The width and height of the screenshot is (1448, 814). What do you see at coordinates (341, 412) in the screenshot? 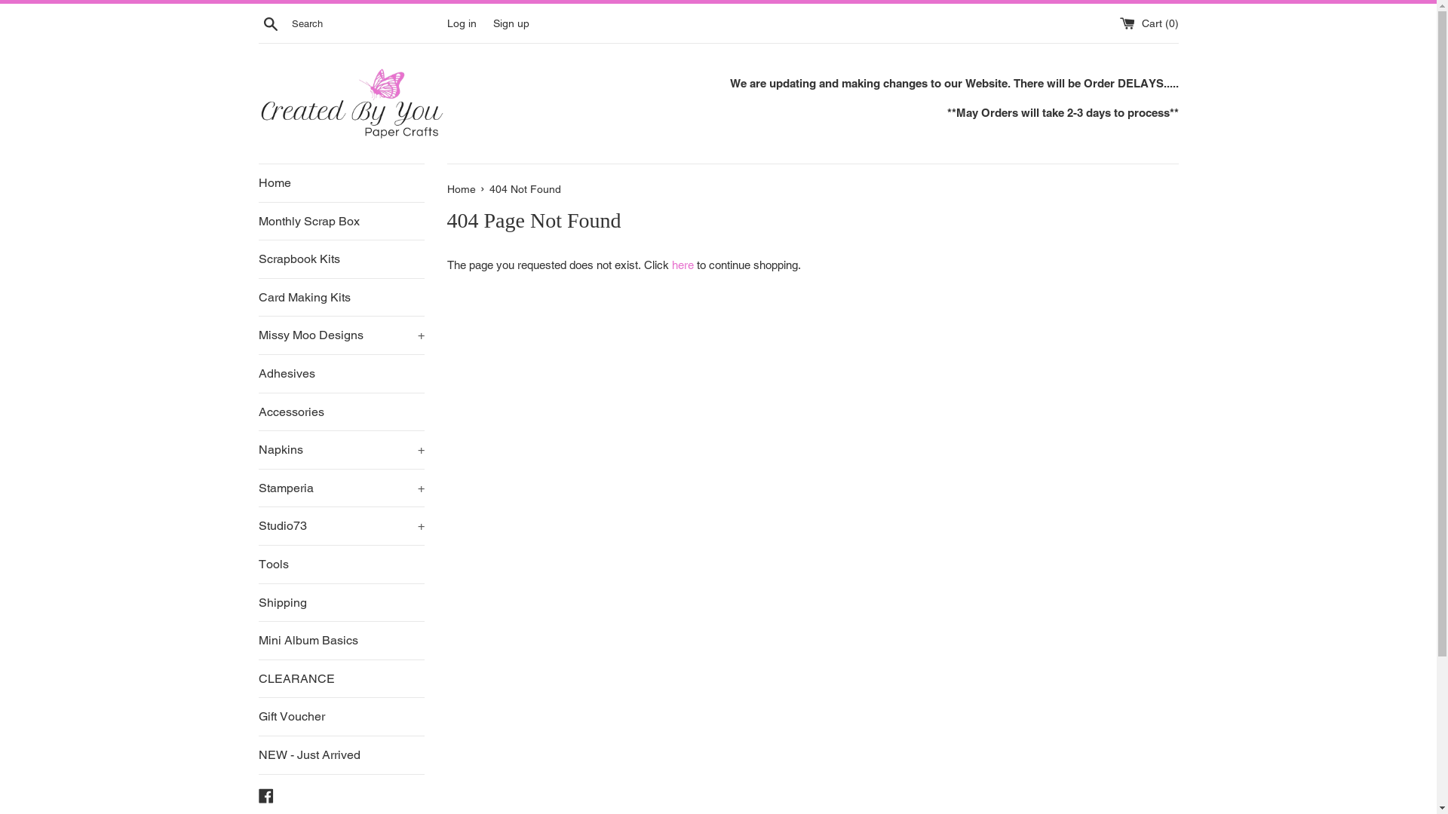
I see `Accessories` at bounding box center [341, 412].